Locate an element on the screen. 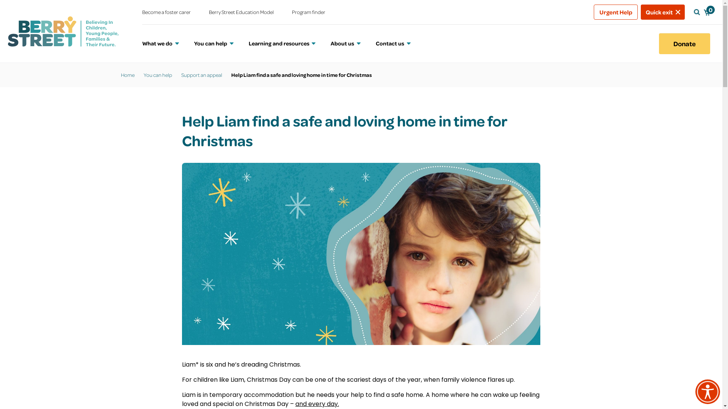  Contact us is located at coordinates (393, 44).